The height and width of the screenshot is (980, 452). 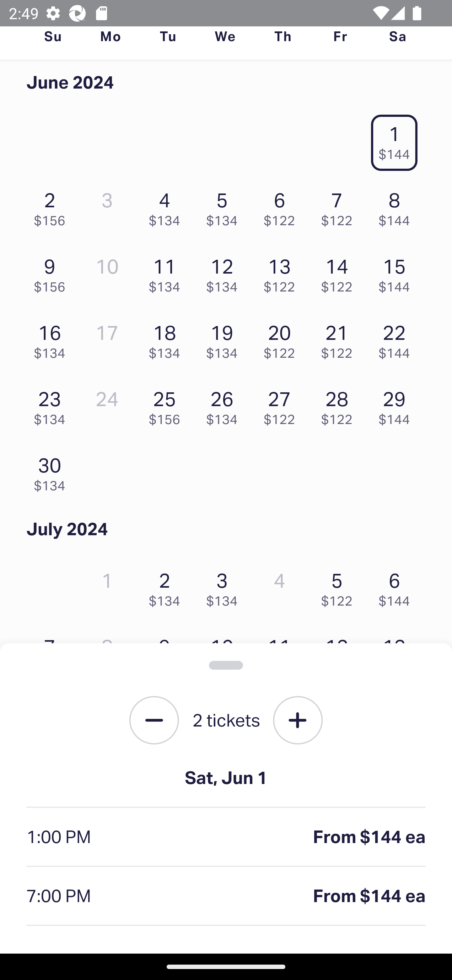 What do you see at coordinates (397, 139) in the screenshot?
I see `1 $144` at bounding box center [397, 139].